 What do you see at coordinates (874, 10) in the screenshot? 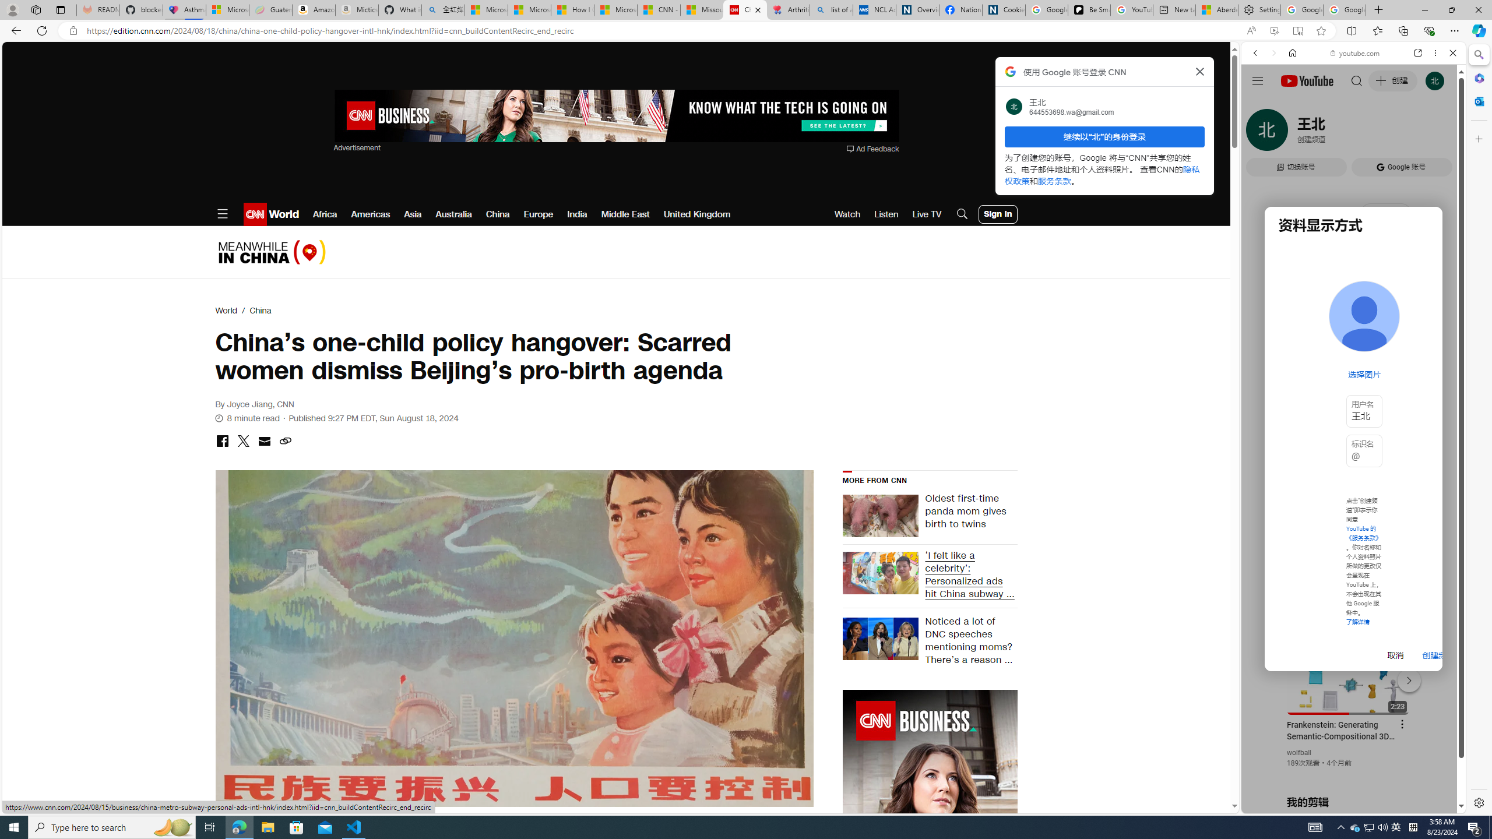
I see `NCL Adult Asthma Inhaler Choice Guideline` at bounding box center [874, 10].